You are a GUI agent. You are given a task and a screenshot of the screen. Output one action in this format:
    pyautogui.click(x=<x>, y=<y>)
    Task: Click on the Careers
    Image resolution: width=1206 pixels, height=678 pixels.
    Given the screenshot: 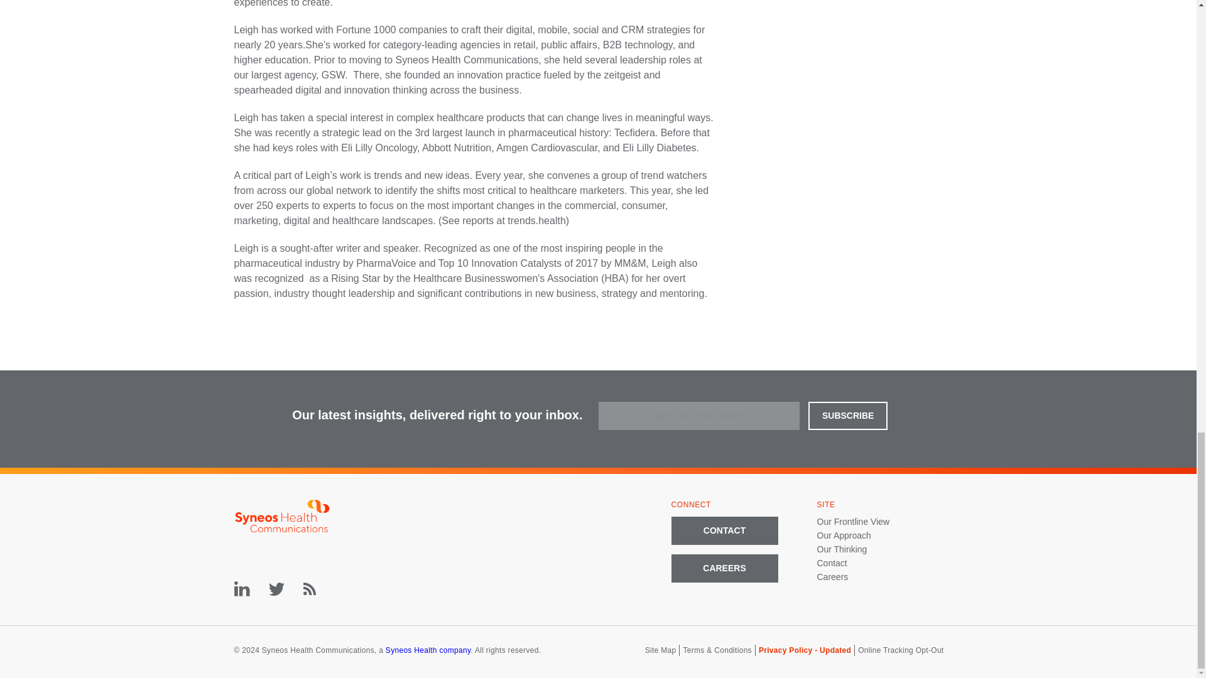 What is the action you would take?
    pyautogui.click(x=832, y=576)
    